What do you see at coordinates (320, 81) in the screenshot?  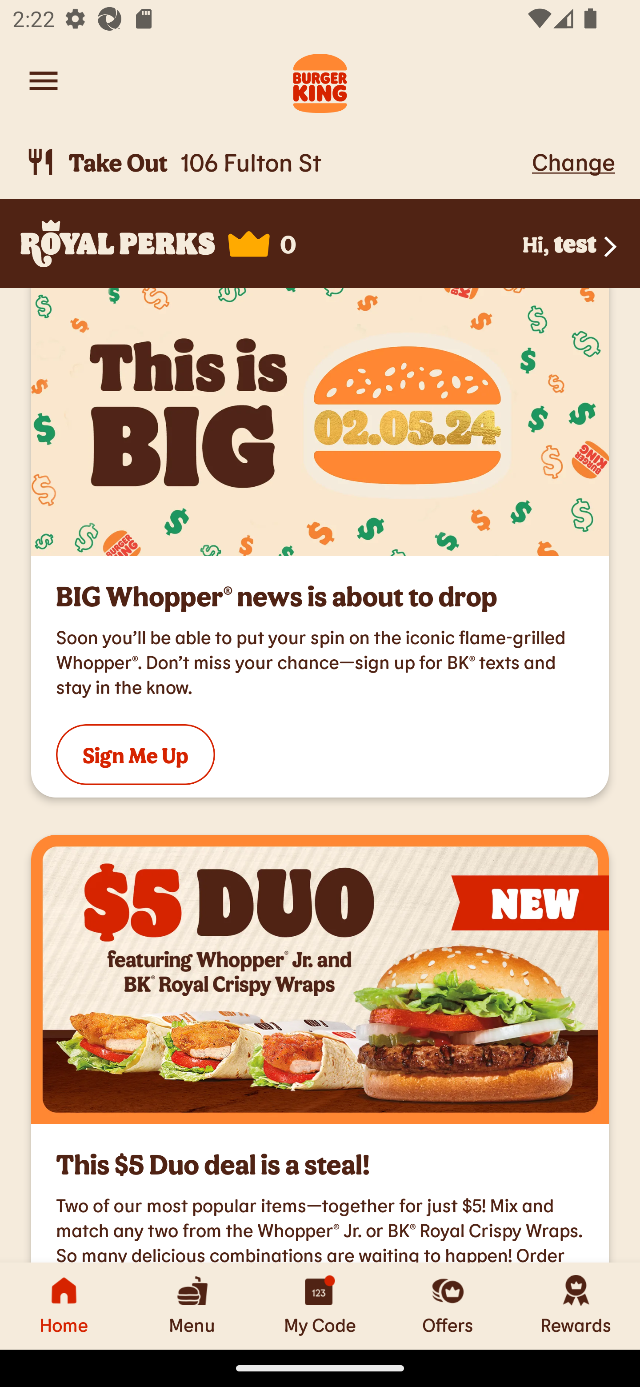 I see `Burger King Logo. Navigate to Home` at bounding box center [320, 81].